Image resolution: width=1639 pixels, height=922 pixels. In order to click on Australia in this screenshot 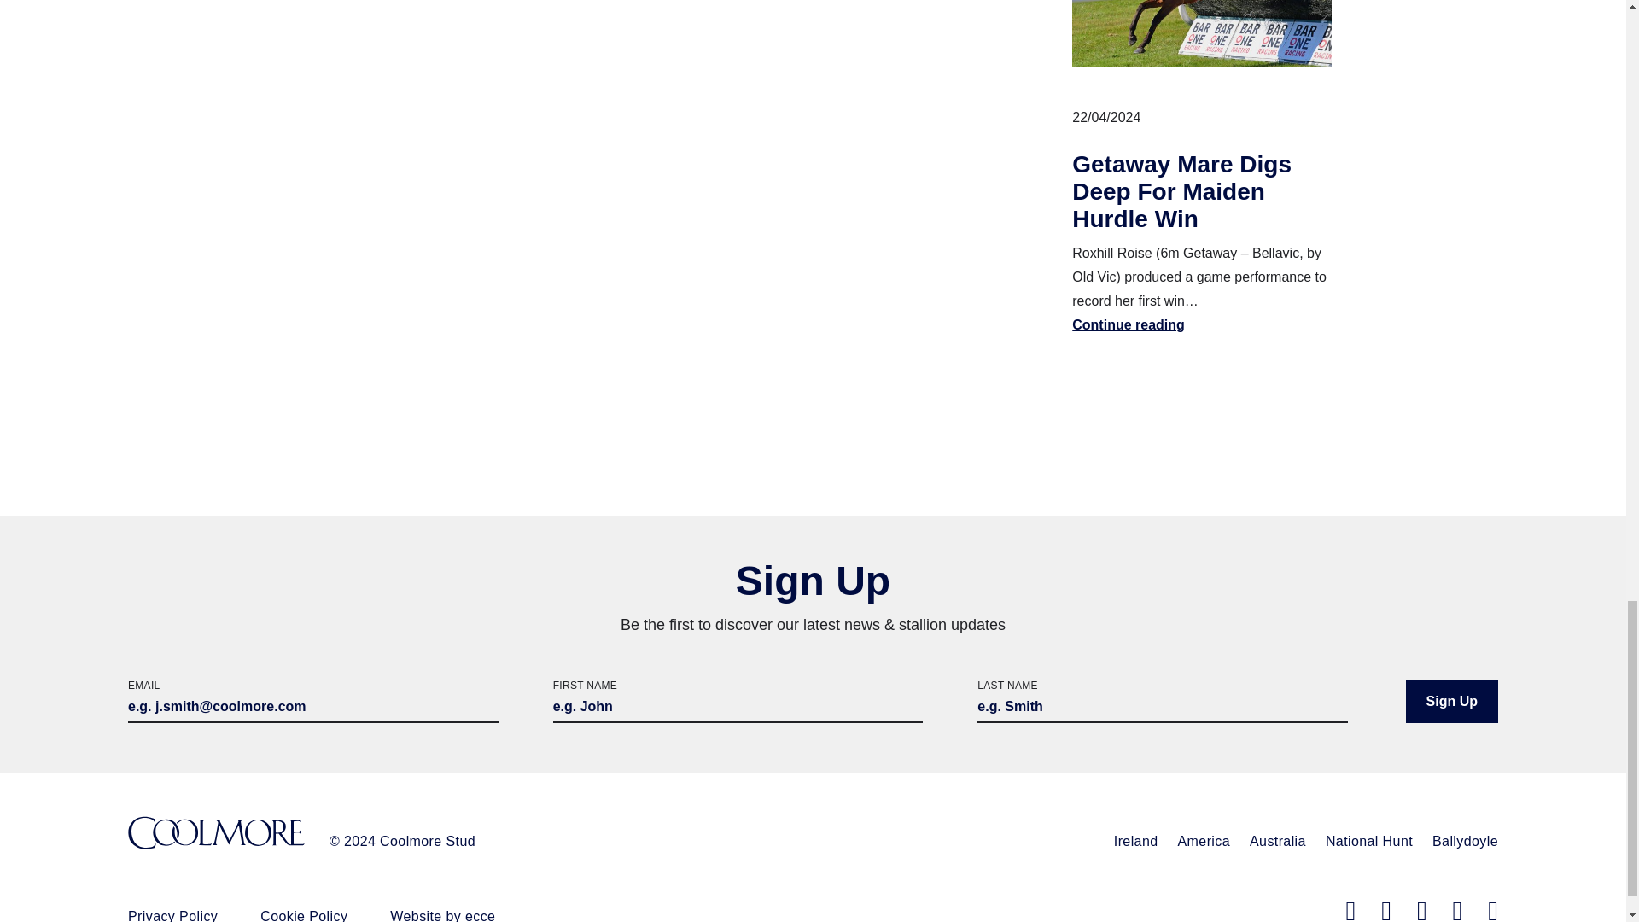, I will do `click(1277, 841)`.